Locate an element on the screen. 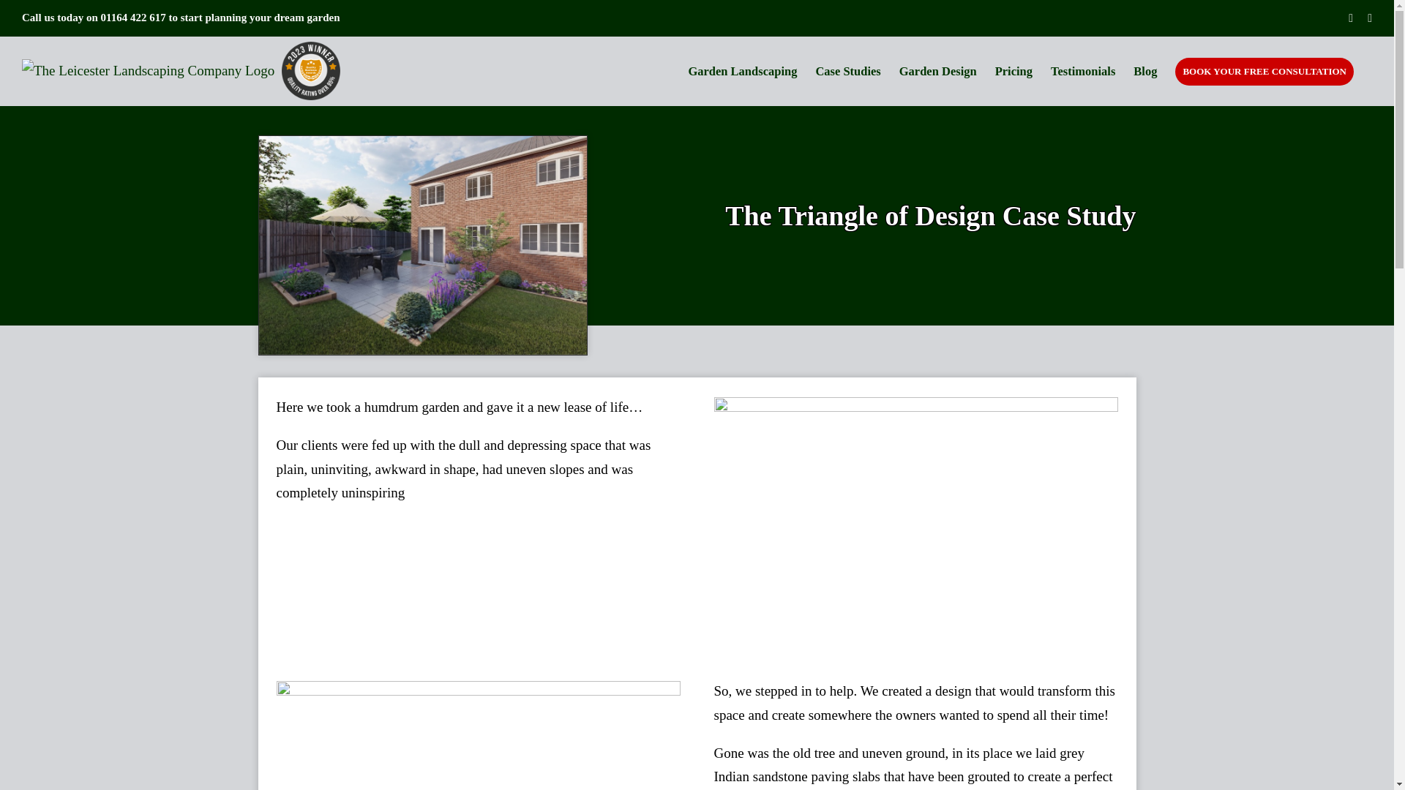  01164 422 617 is located at coordinates (133, 18).